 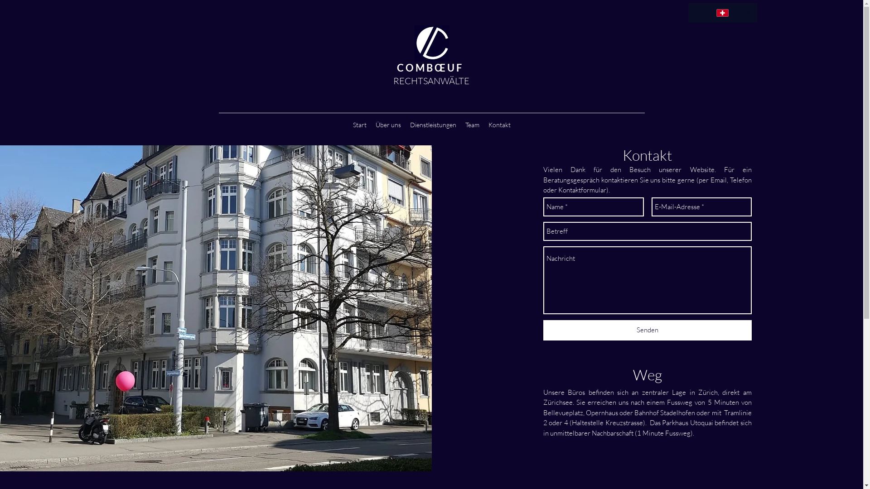 I want to click on Dienstleistungen, so click(x=433, y=125).